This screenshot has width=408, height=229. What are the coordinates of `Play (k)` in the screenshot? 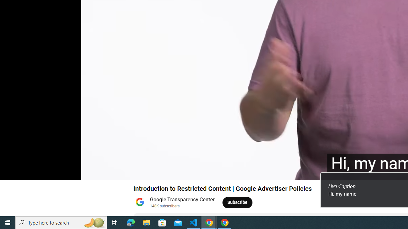 It's located at (11, 173).